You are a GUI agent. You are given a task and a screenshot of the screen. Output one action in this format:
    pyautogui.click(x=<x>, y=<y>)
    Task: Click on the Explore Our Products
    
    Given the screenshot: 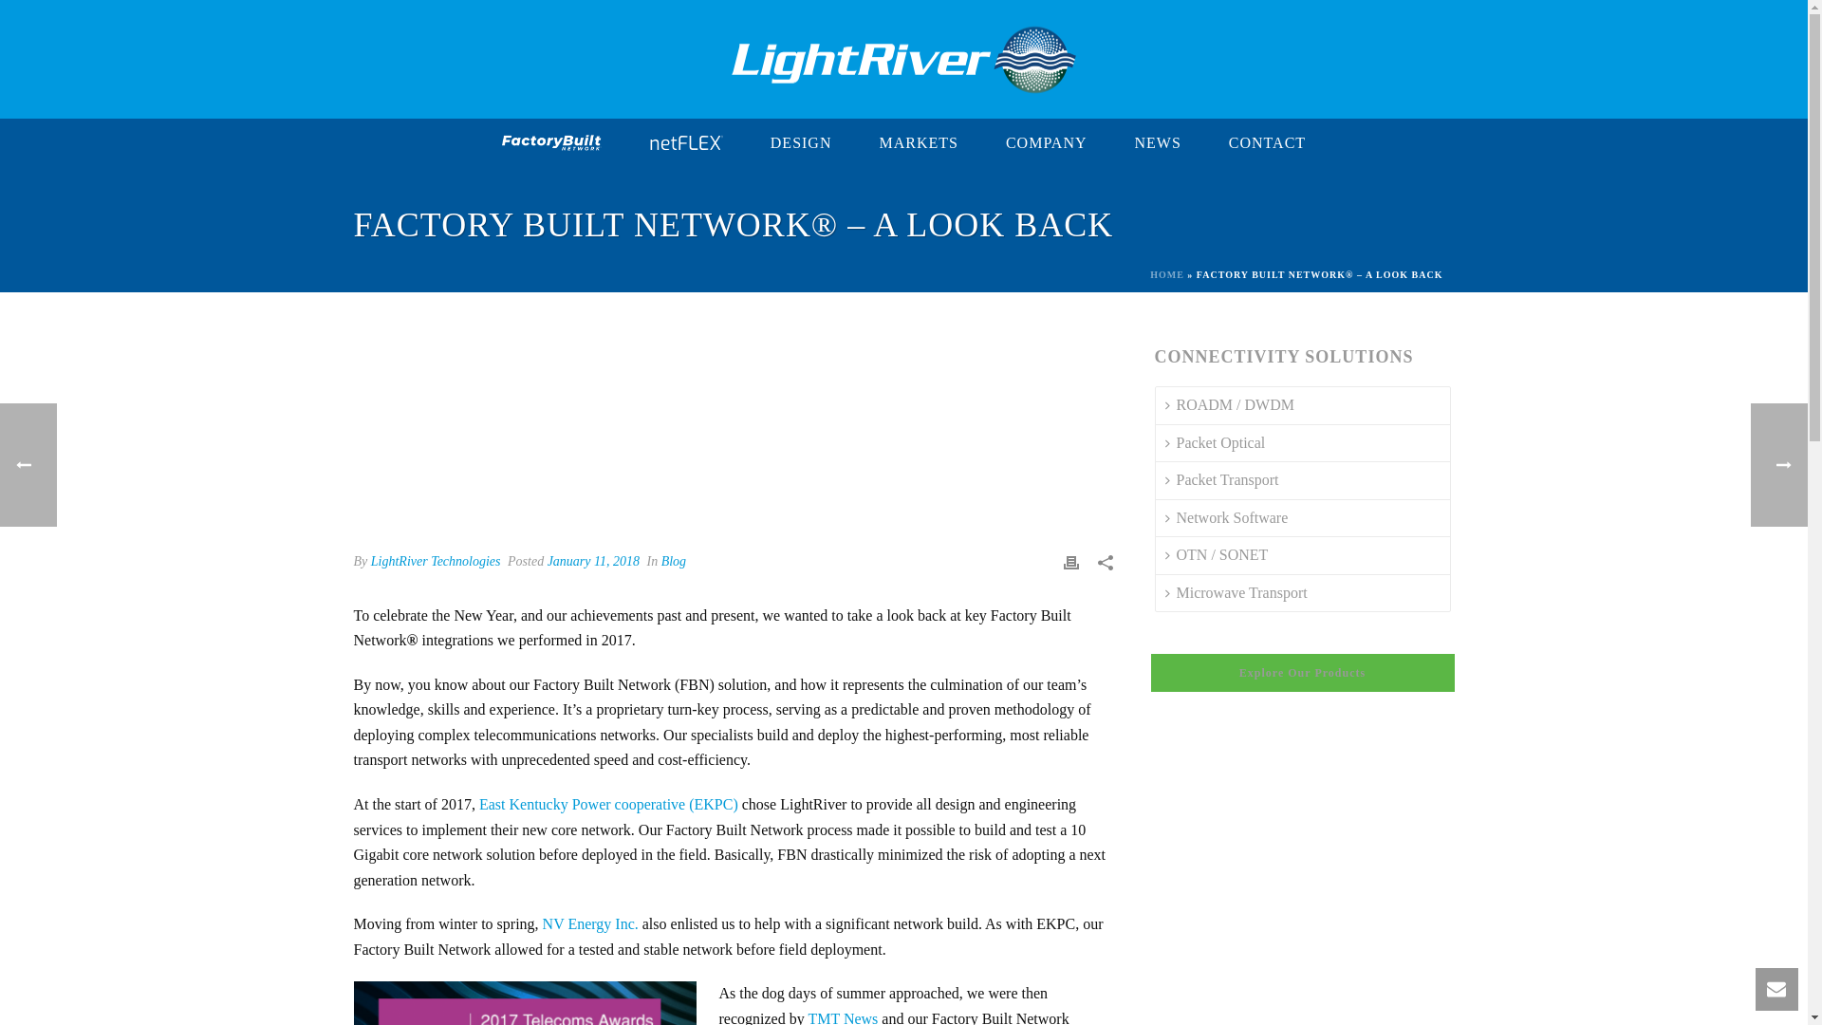 What is the action you would take?
    pyautogui.click(x=1302, y=673)
    